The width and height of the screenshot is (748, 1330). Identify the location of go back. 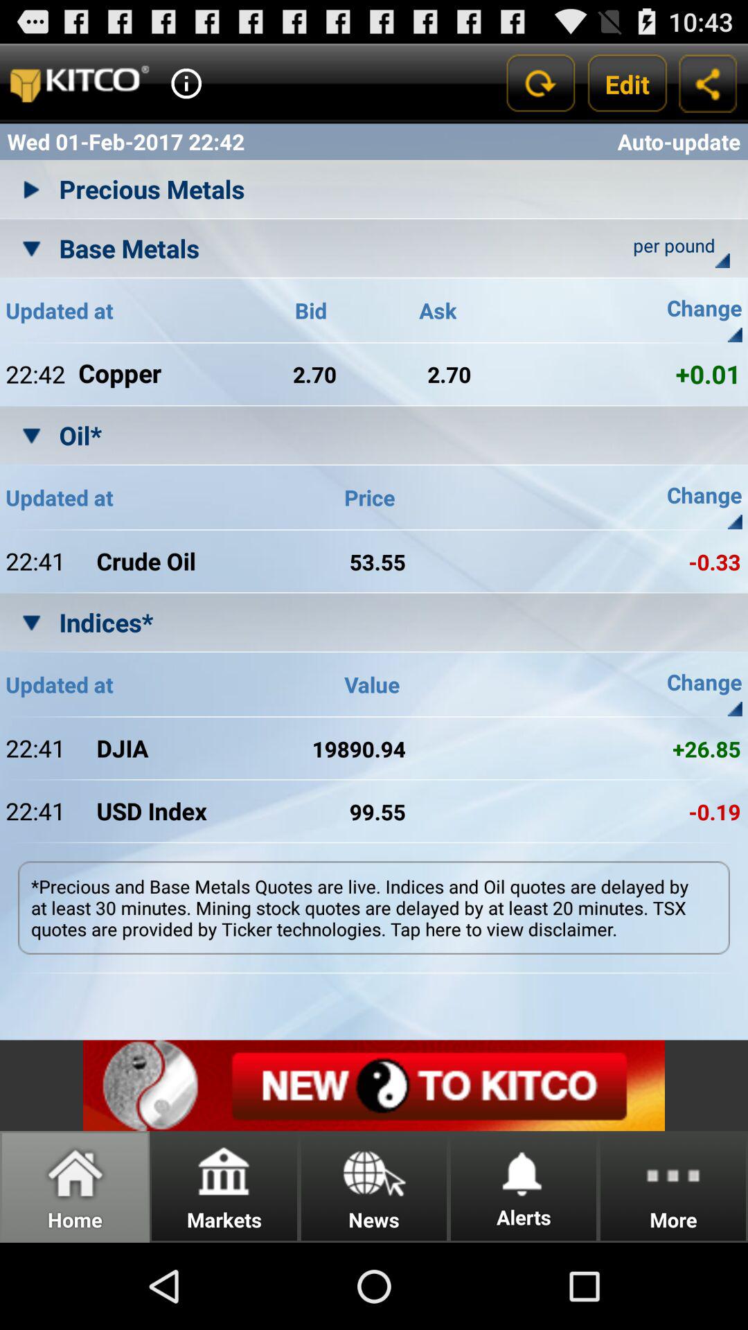
(540, 83).